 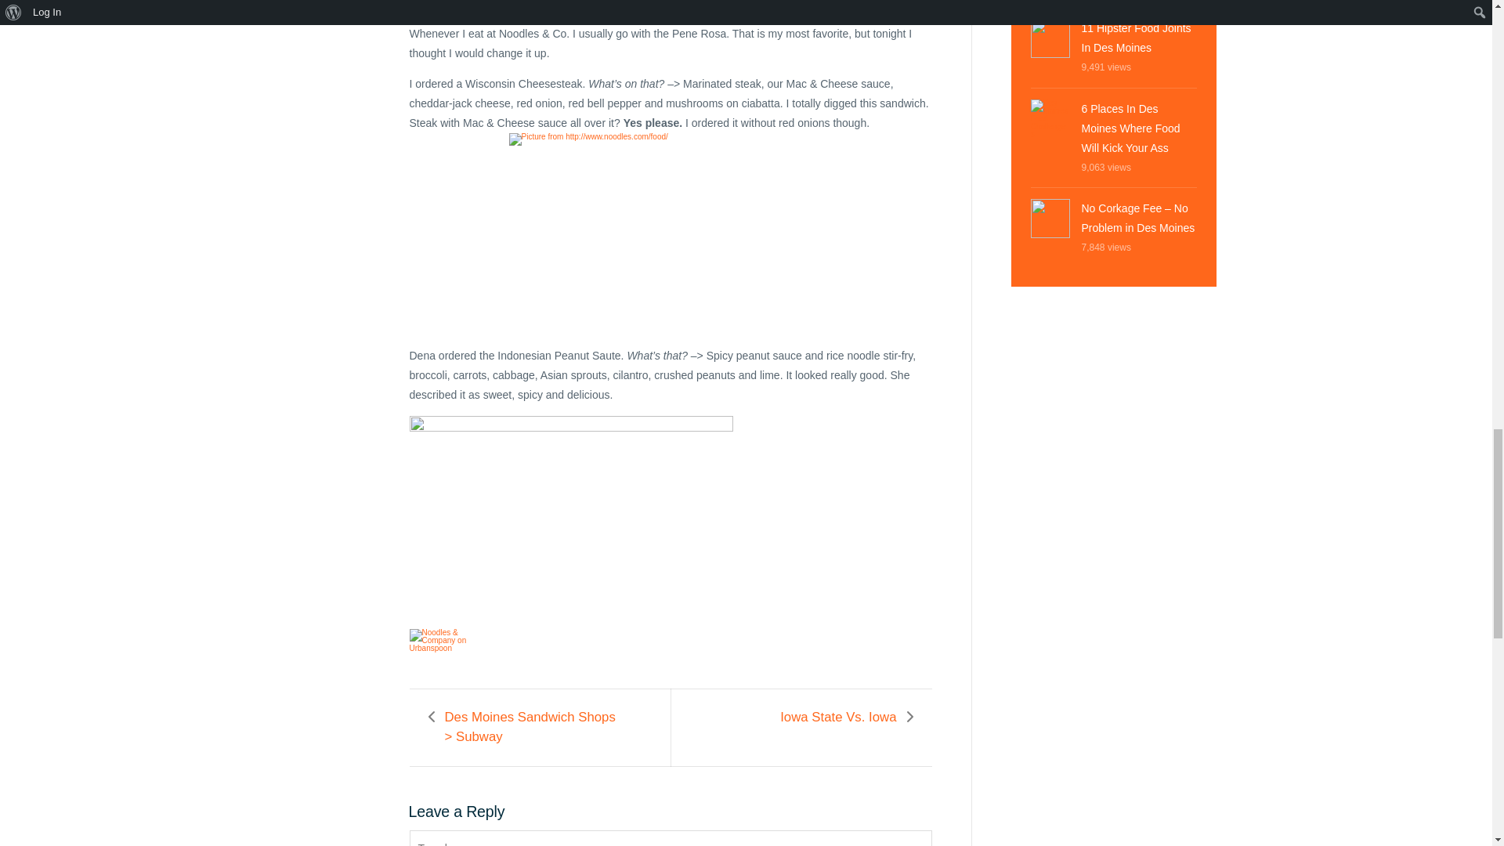 I want to click on Iowa State Vs. Iowa, so click(x=838, y=718).